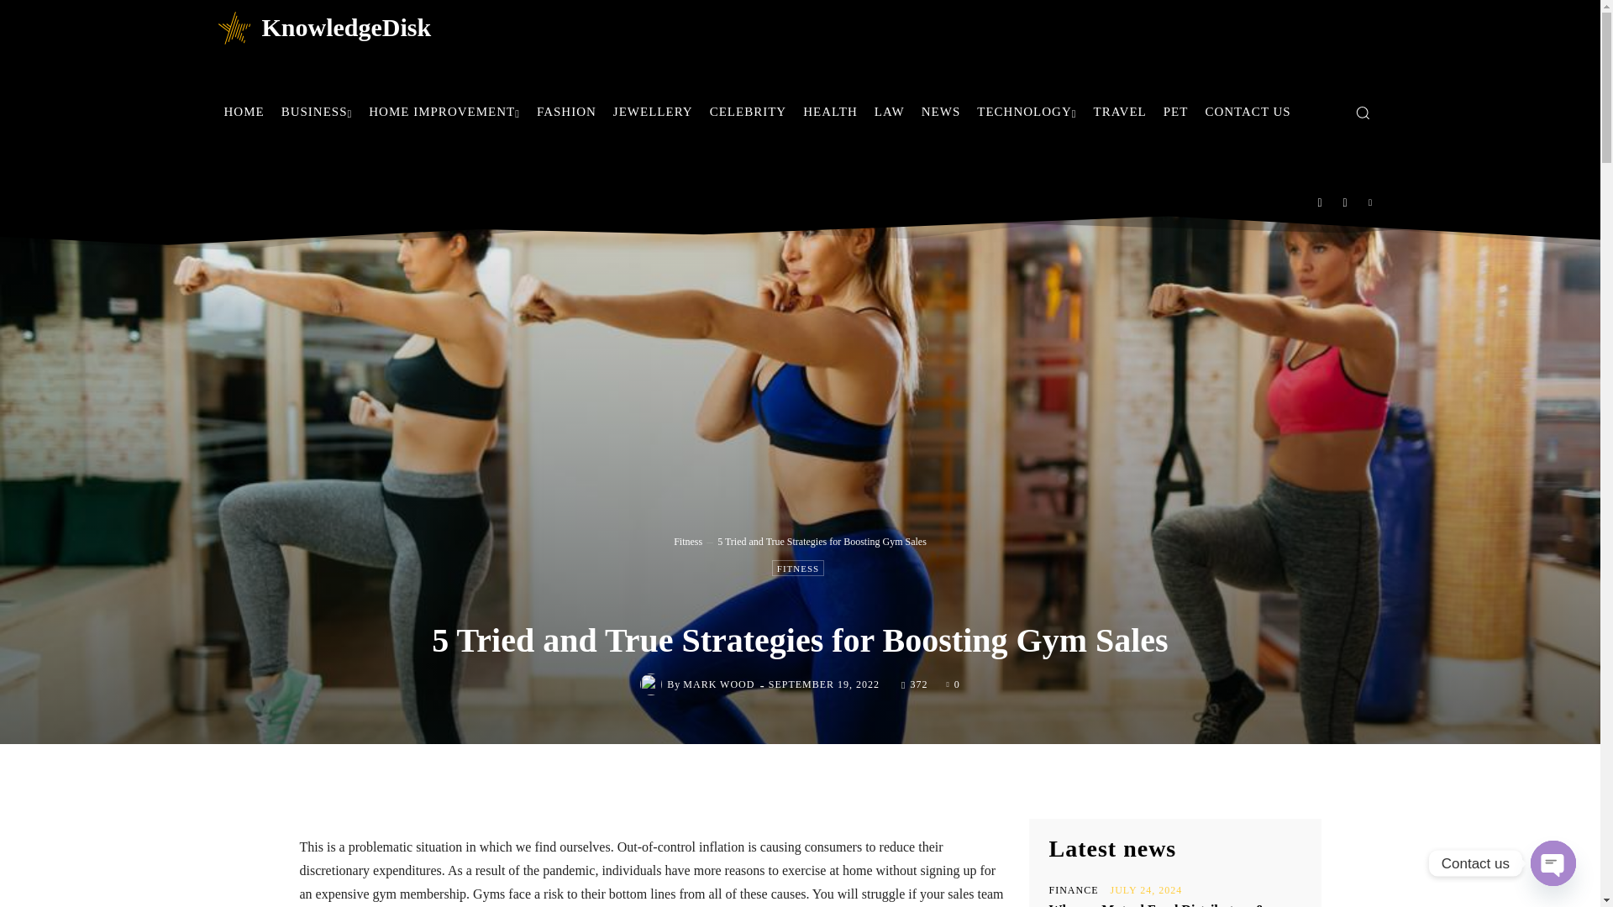  I want to click on BUSINESS, so click(317, 111).